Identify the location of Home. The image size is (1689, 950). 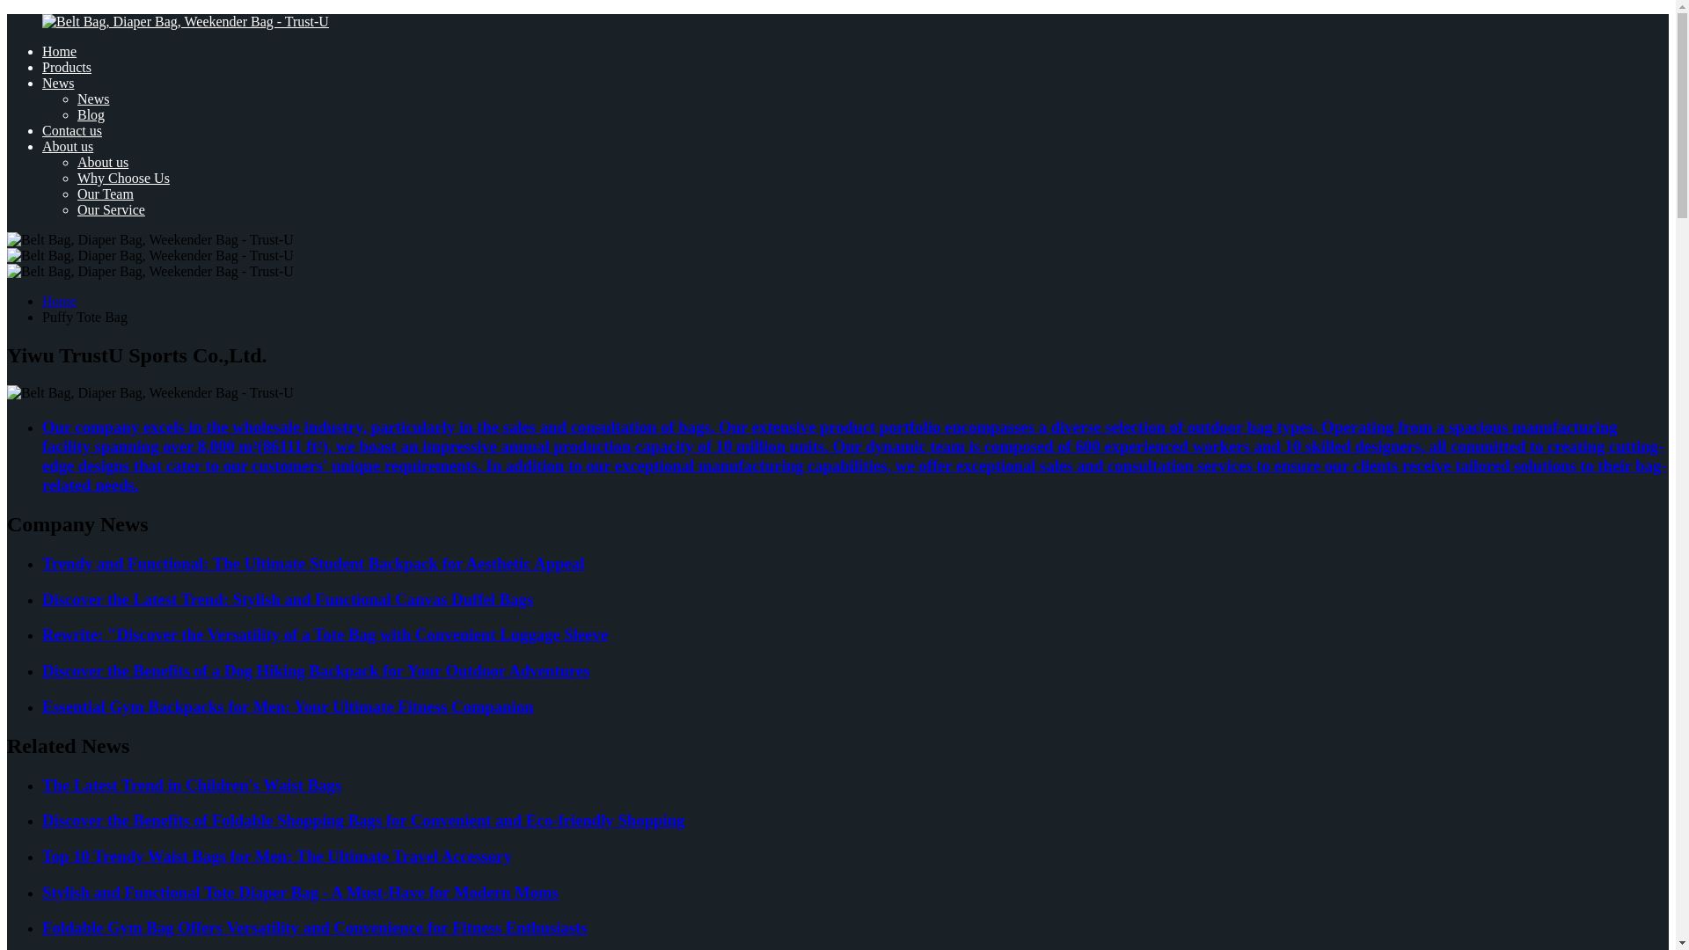
(59, 301).